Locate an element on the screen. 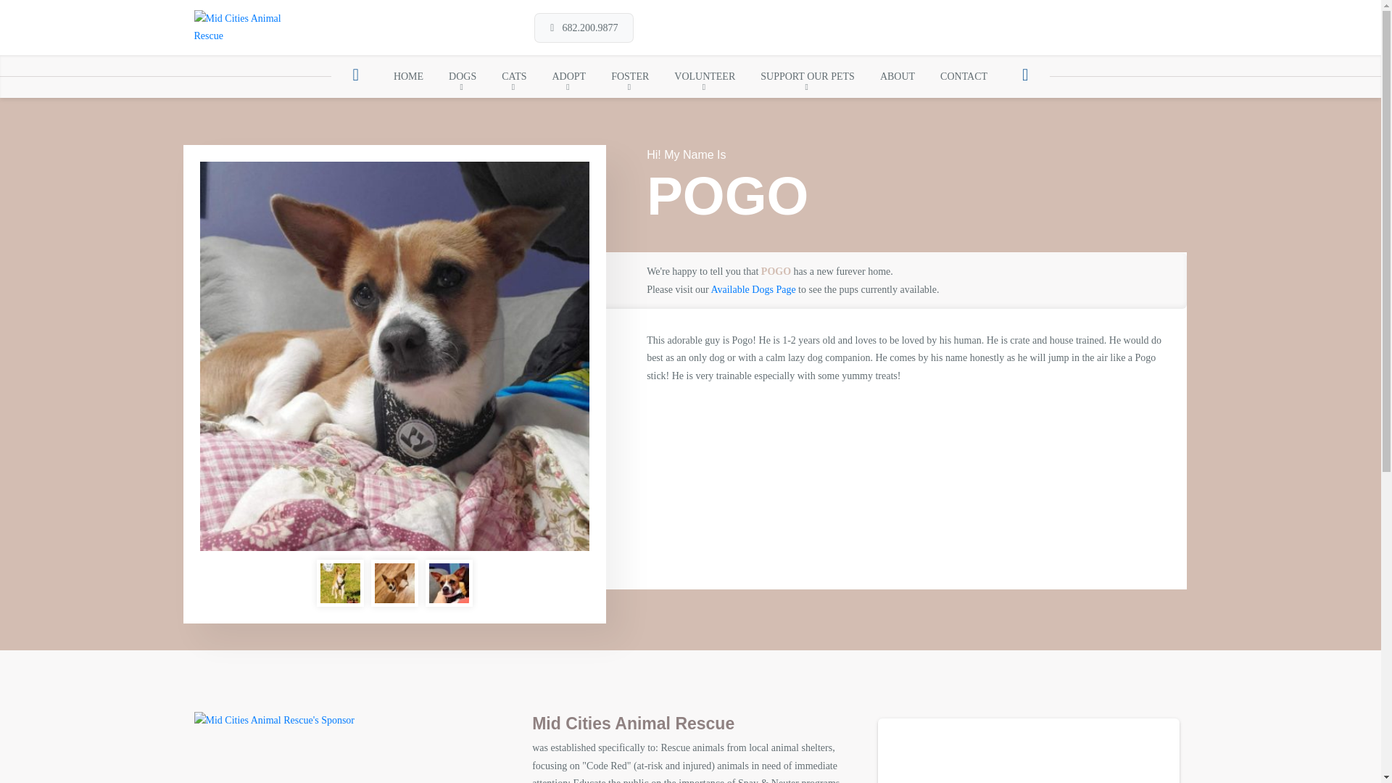 This screenshot has width=1392, height=783. ADOPT is located at coordinates (568, 75).